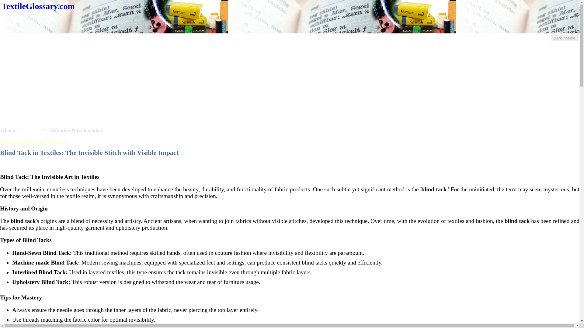 This screenshot has height=328, width=584. What do you see at coordinates (21, 297) in the screenshot?
I see `Tips for Mastery` at bounding box center [21, 297].